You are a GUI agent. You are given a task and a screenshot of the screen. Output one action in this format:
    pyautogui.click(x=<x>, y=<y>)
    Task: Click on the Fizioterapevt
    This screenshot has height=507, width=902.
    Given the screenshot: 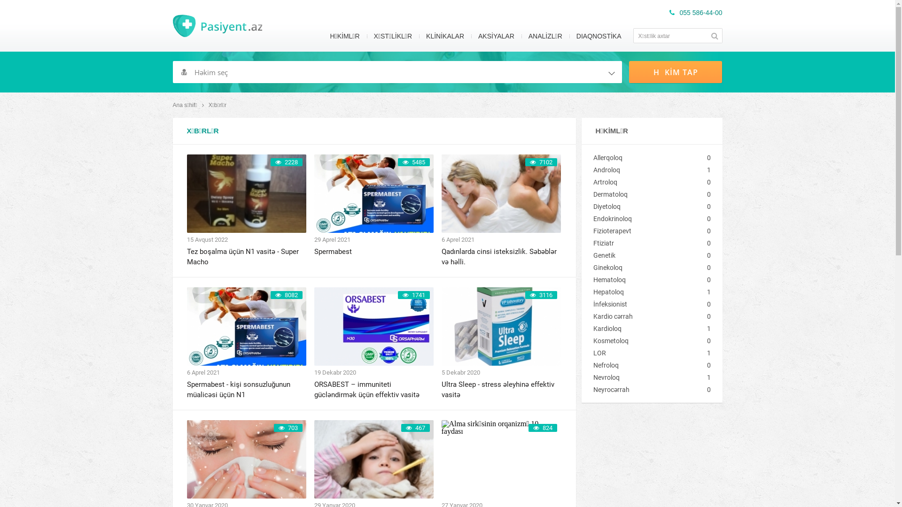 What is the action you would take?
    pyautogui.click(x=644, y=231)
    